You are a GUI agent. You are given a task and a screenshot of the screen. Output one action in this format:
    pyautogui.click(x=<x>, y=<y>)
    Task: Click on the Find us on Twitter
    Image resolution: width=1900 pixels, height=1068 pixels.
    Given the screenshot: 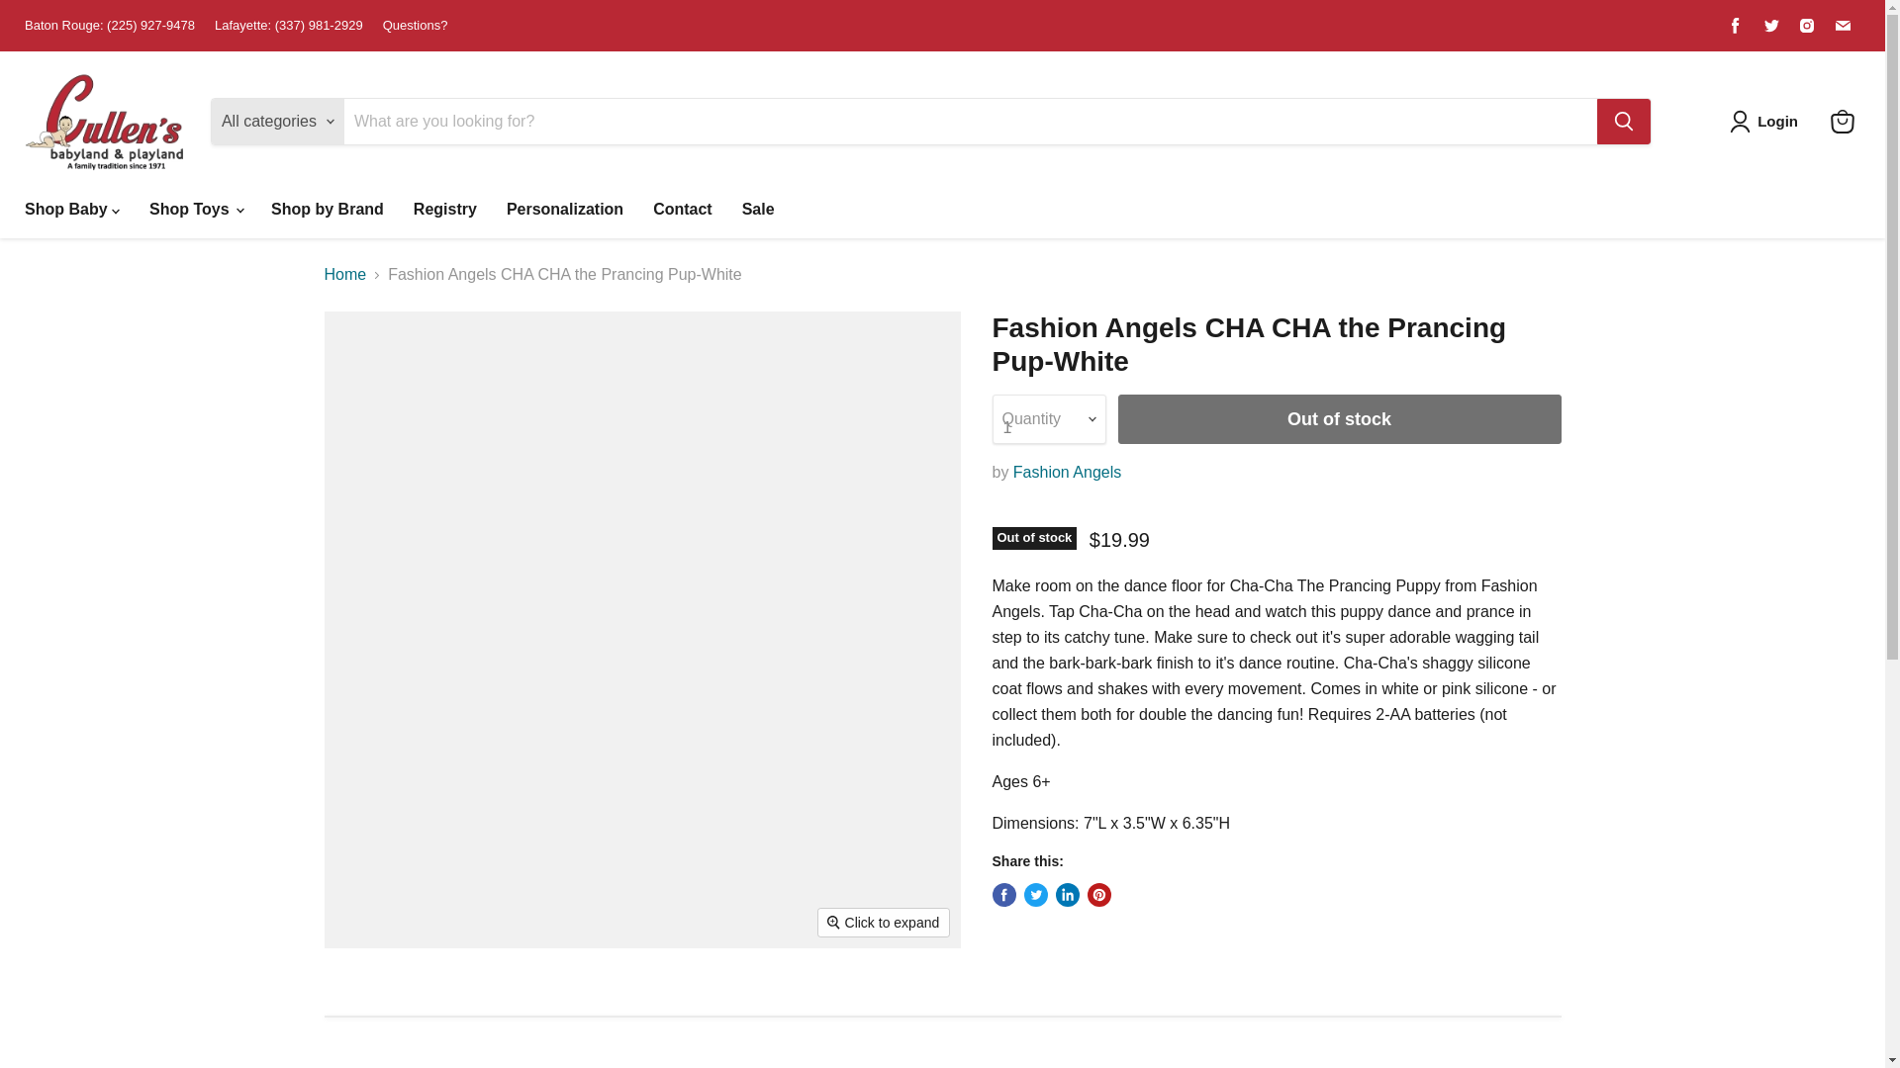 What is the action you would take?
    pyautogui.click(x=1771, y=25)
    